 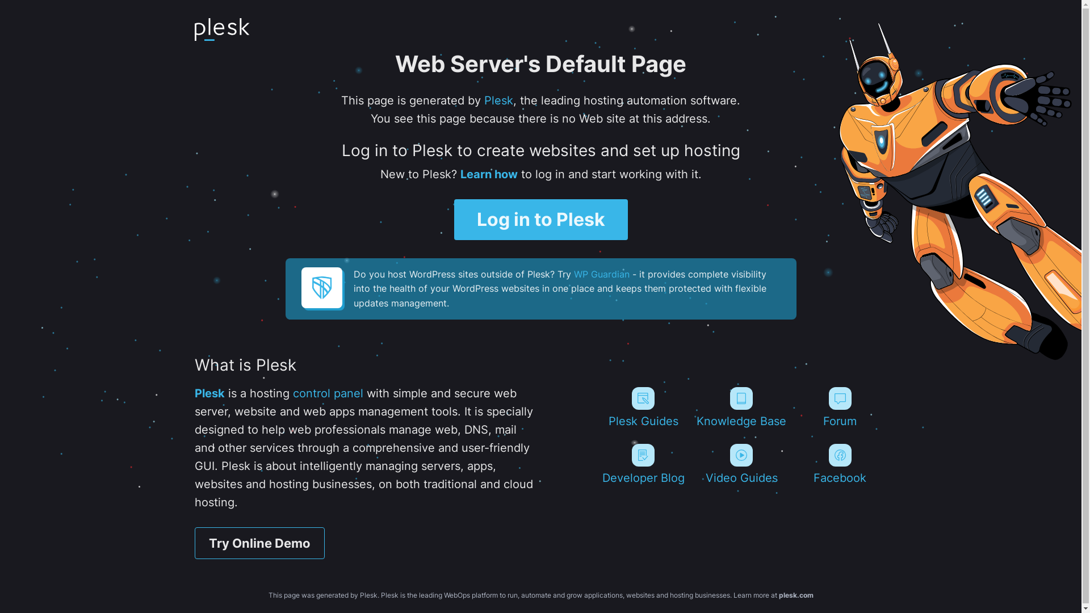 What do you see at coordinates (741, 464) in the screenshot?
I see `Video Guides` at bounding box center [741, 464].